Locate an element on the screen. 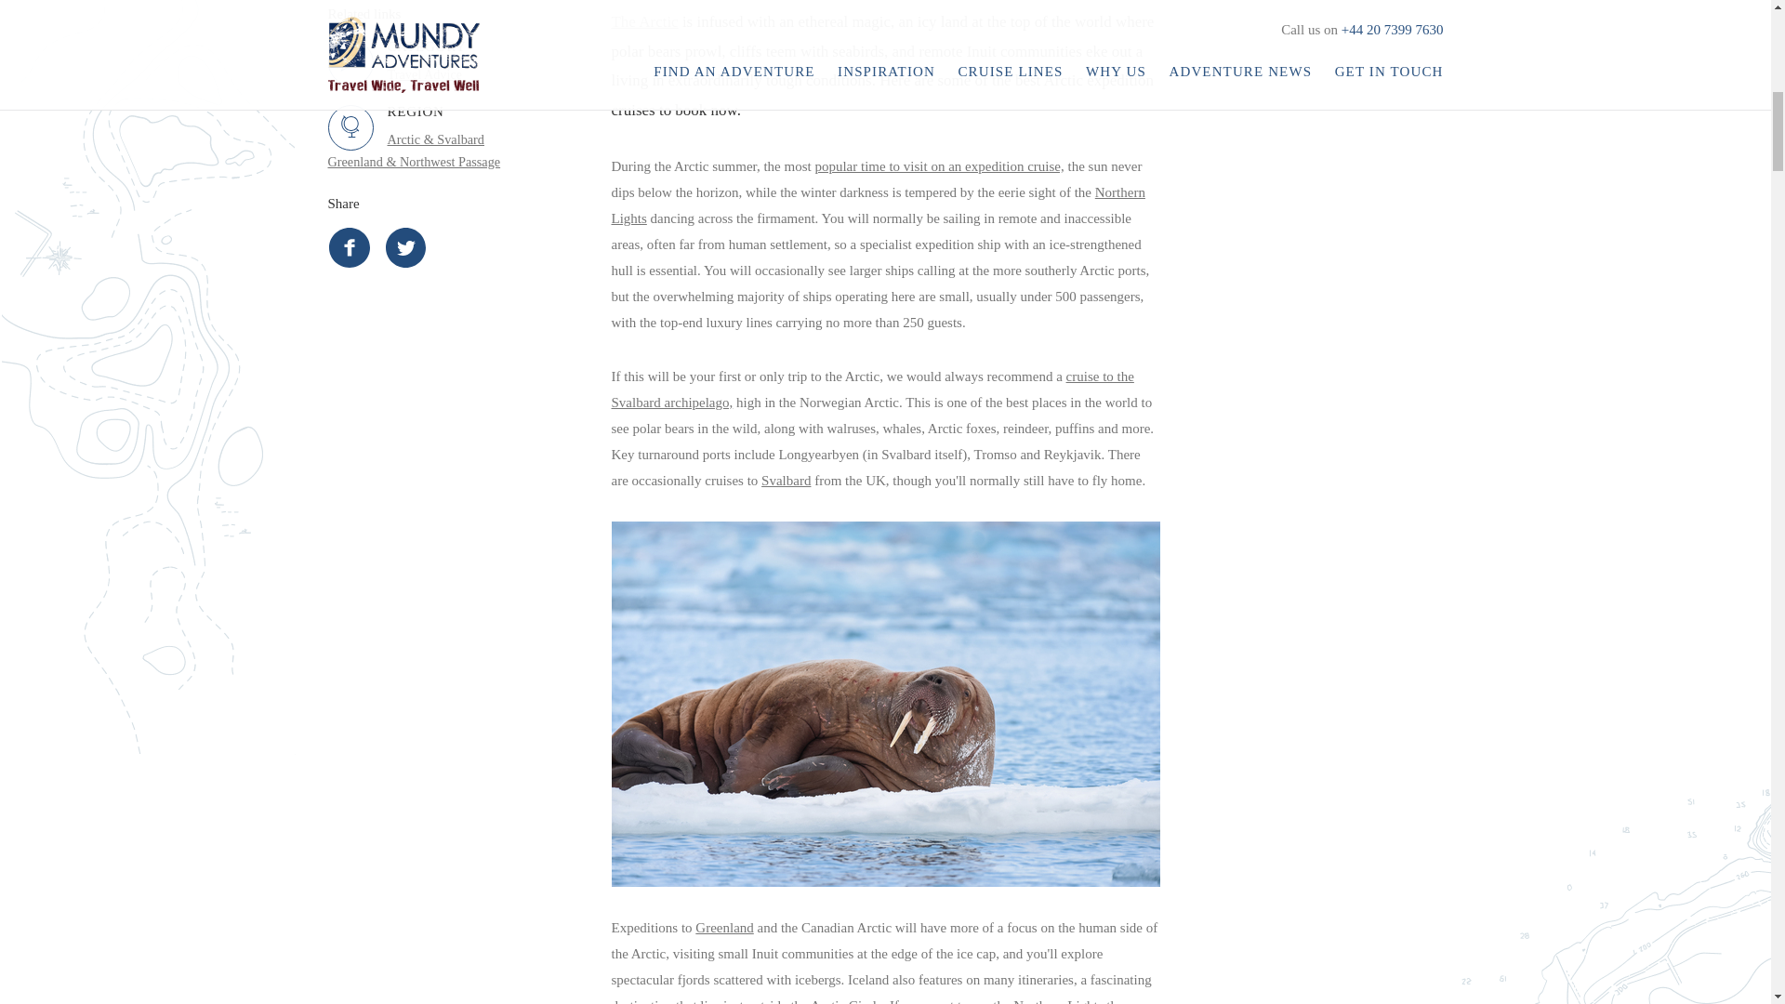 This screenshot has height=1004, width=1785. see the Northern Lights is located at coordinates (1037, 1000).